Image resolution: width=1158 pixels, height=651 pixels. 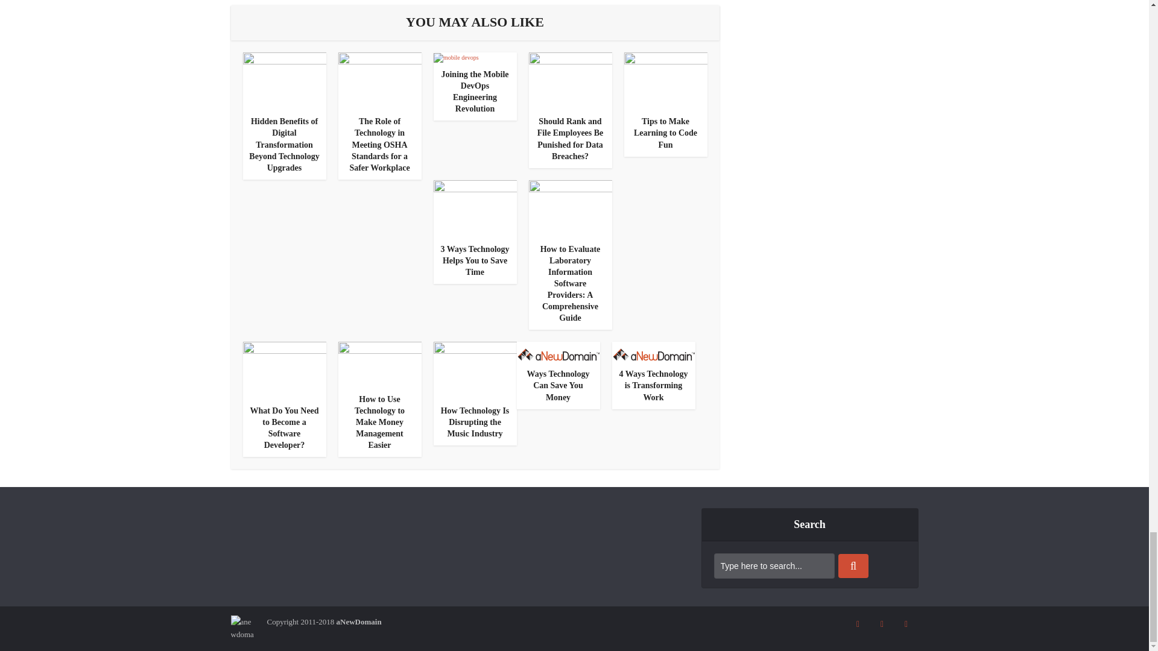 What do you see at coordinates (474, 260) in the screenshot?
I see `3 Ways Technology Helps You to Save Time` at bounding box center [474, 260].